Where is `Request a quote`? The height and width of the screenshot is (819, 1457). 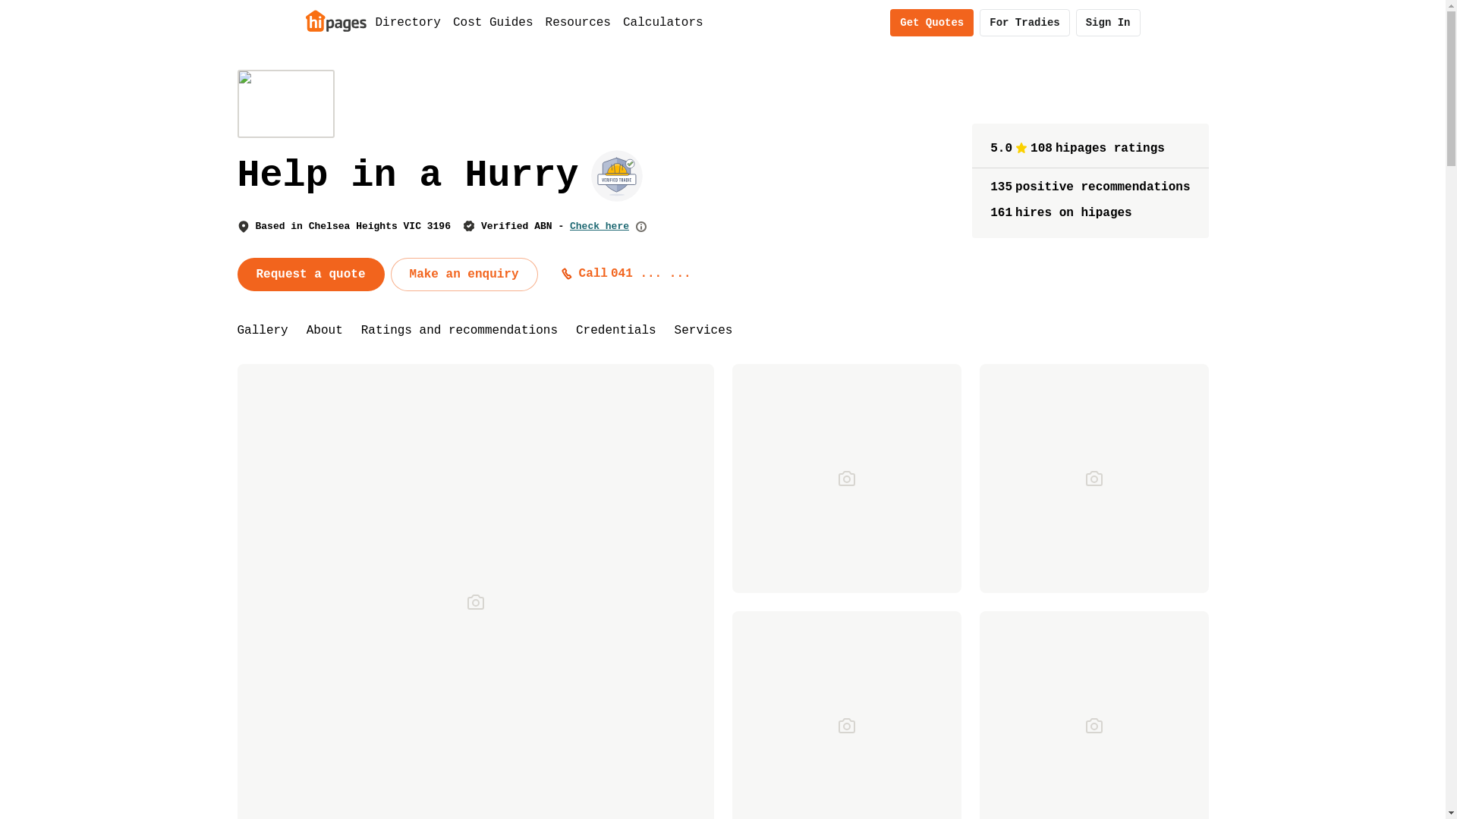 Request a quote is located at coordinates (310, 275).